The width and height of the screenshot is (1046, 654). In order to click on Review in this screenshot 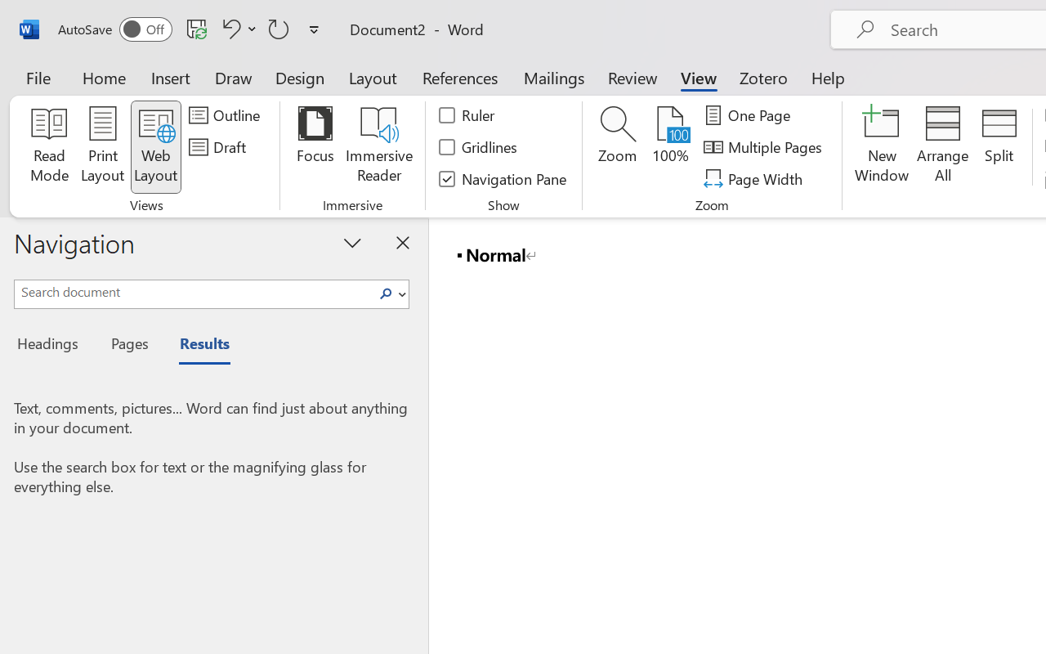, I will do `click(633, 77)`.